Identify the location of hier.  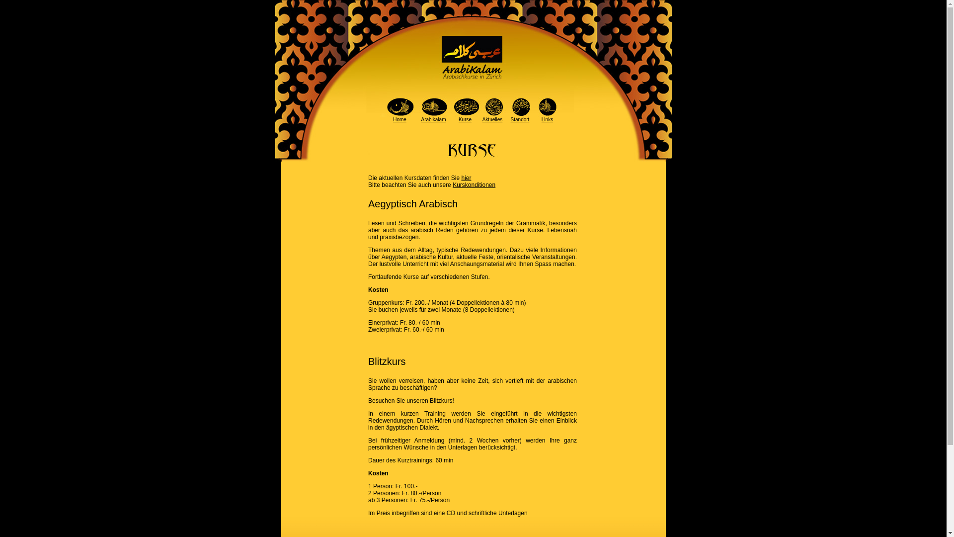
(466, 178).